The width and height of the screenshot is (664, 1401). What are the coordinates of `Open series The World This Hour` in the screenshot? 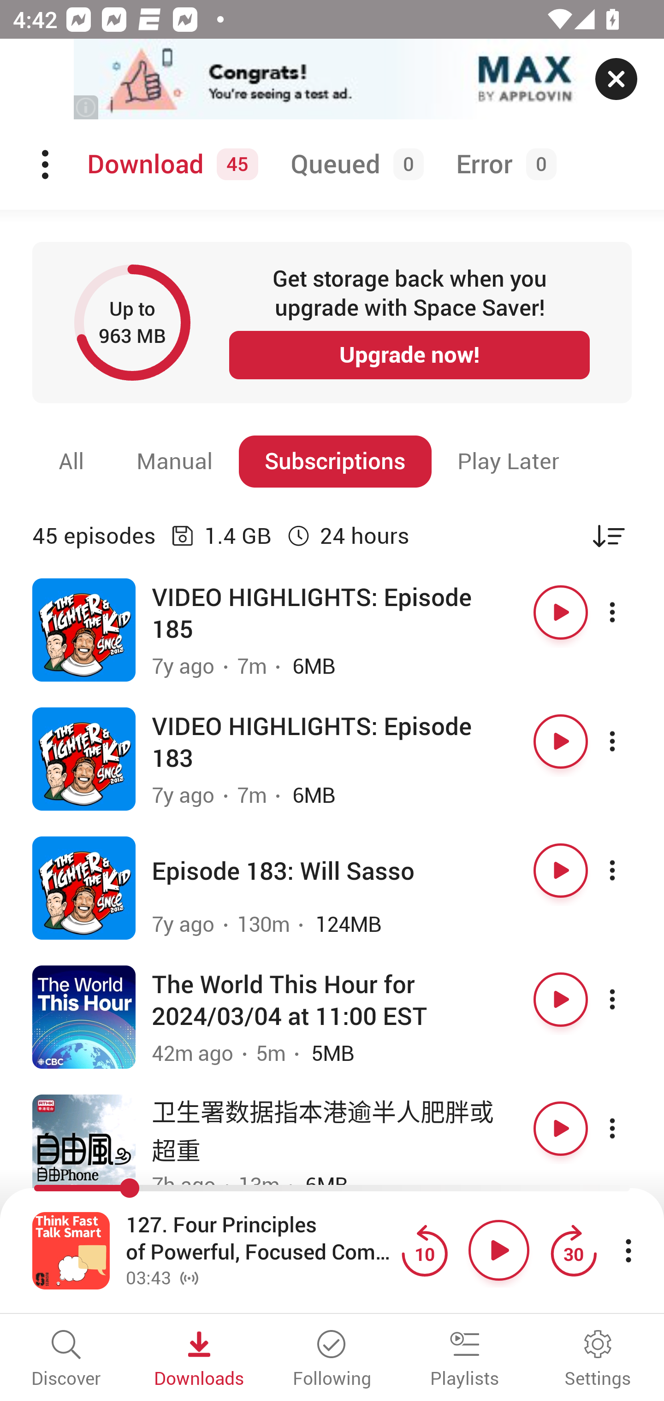 It's located at (84, 1017).